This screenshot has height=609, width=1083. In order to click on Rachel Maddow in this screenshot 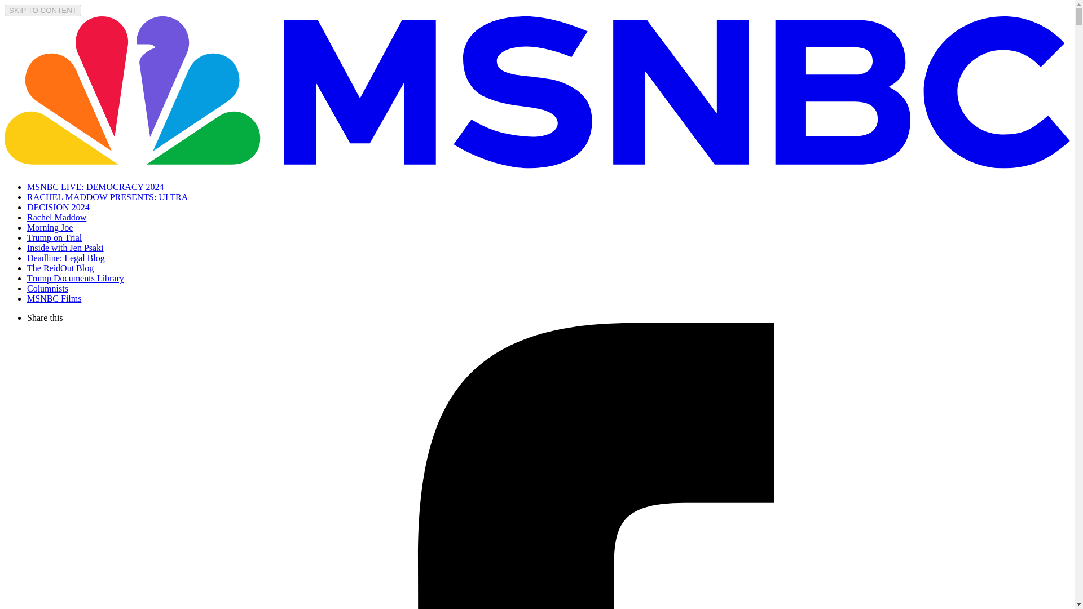, I will do `click(56, 217)`.